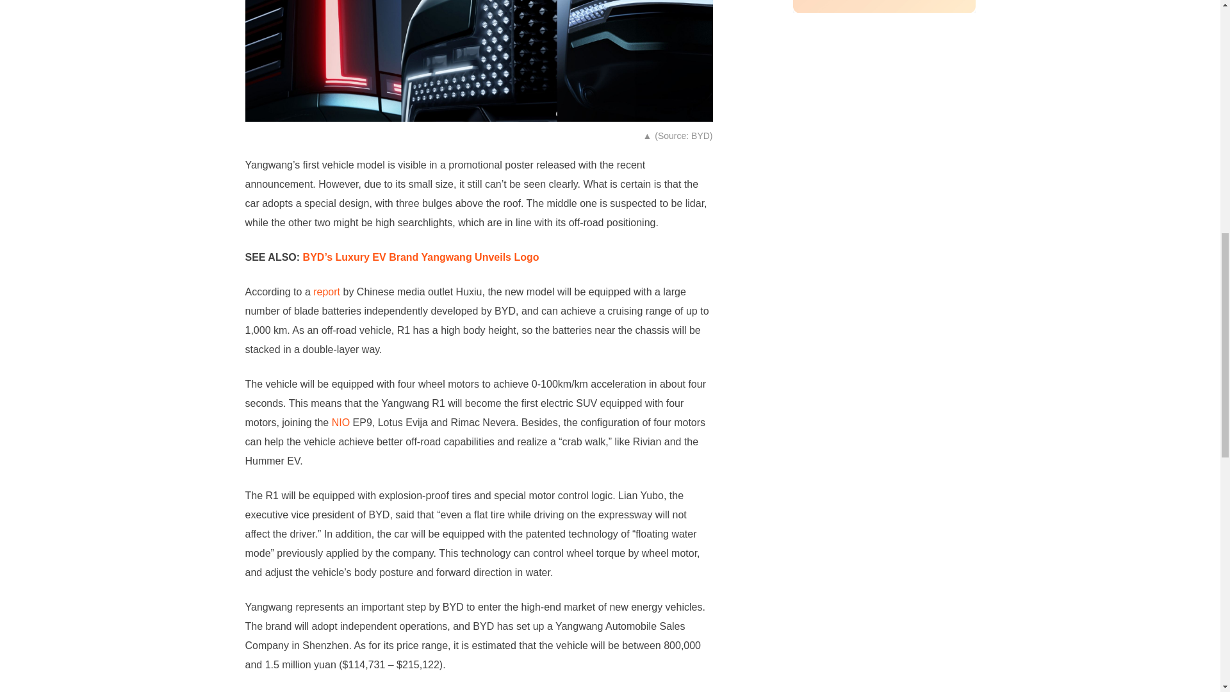  Describe the element at coordinates (327, 292) in the screenshot. I see `report` at that location.